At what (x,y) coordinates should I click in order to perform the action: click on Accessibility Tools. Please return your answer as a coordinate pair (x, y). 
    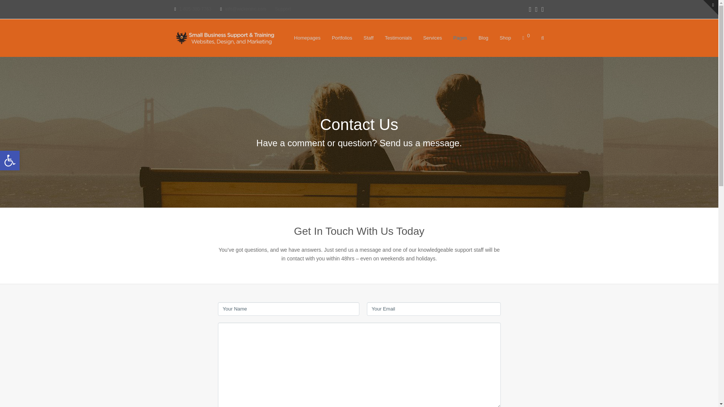
    Looking at the image, I should click on (10, 161).